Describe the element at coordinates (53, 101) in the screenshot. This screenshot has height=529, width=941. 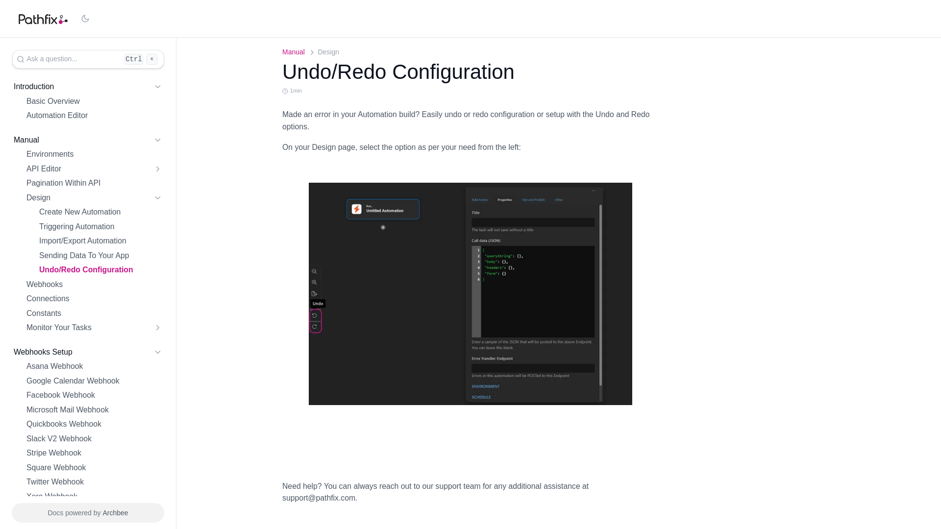
I see `Basic Overview` at that location.